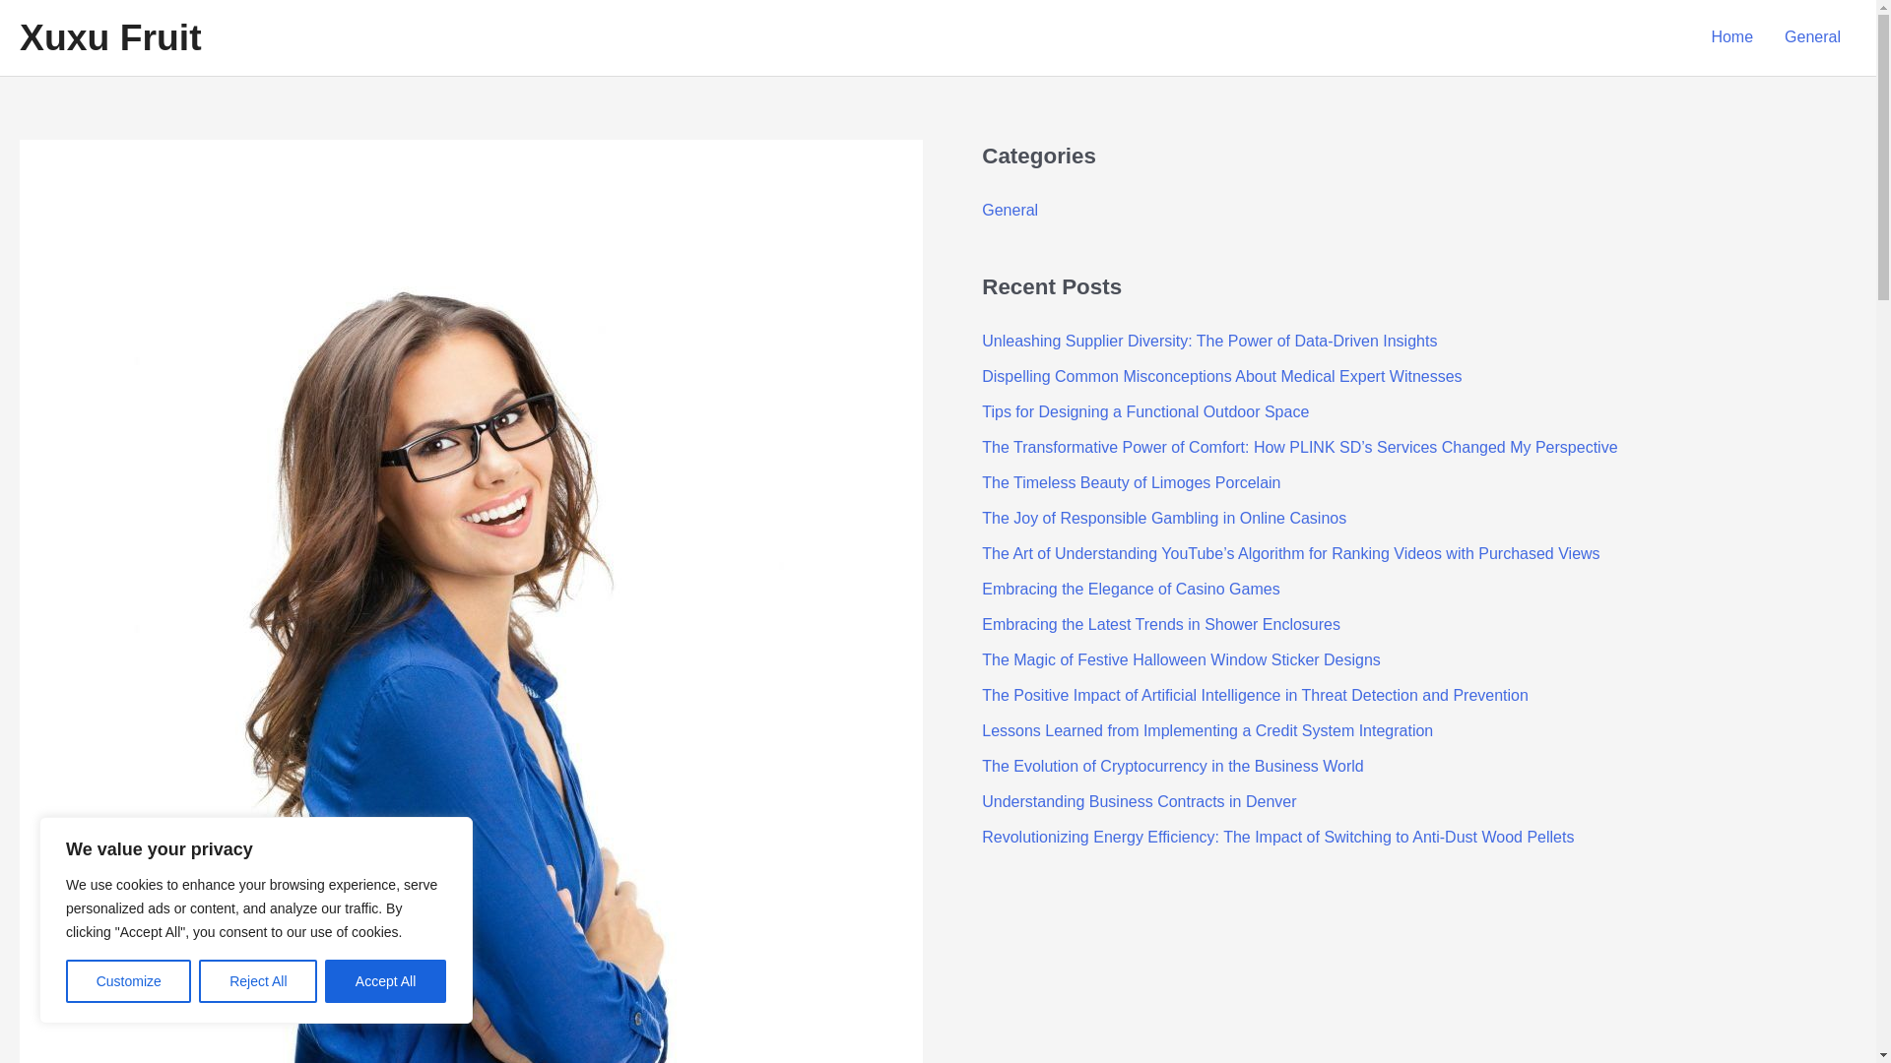  Describe the element at coordinates (1131, 482) in the screenshot. I see `The Timeless Beauty of Limoges Porcelain` at that location.